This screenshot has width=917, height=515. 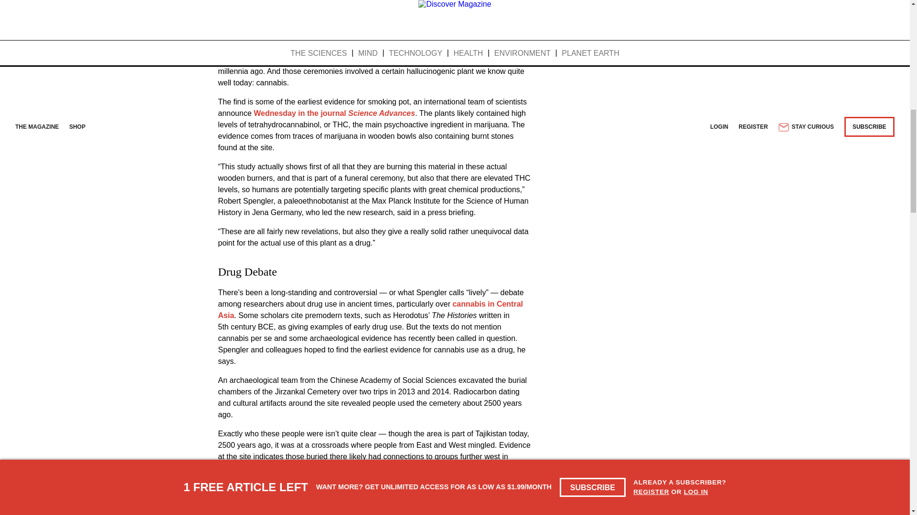 I want to click on Science Advances, so click(x=382, y=113).